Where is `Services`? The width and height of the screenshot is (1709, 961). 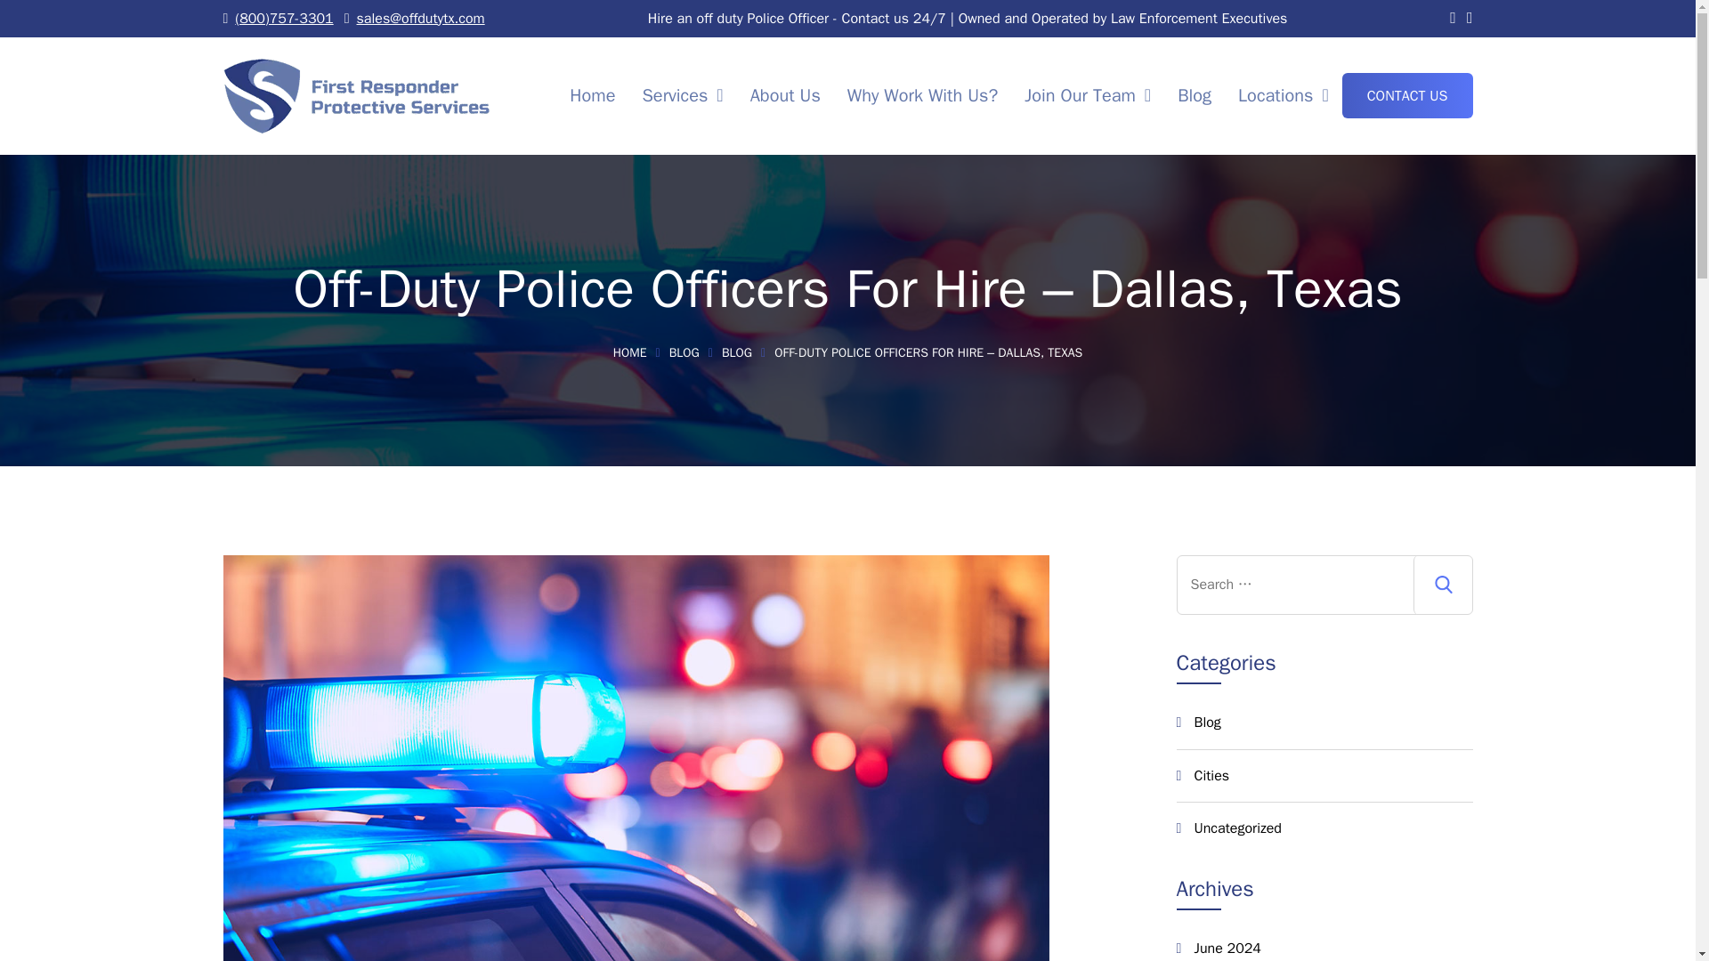
Services is located at coordinates (682, 95).